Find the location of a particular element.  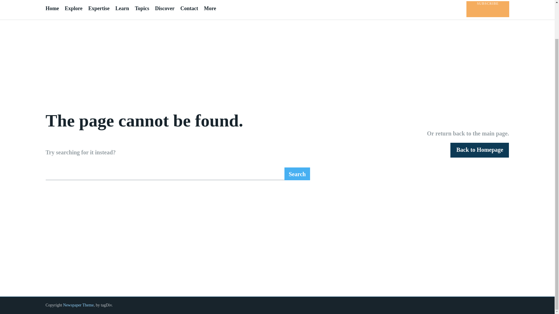

Home is located at coordinates (52, 8).